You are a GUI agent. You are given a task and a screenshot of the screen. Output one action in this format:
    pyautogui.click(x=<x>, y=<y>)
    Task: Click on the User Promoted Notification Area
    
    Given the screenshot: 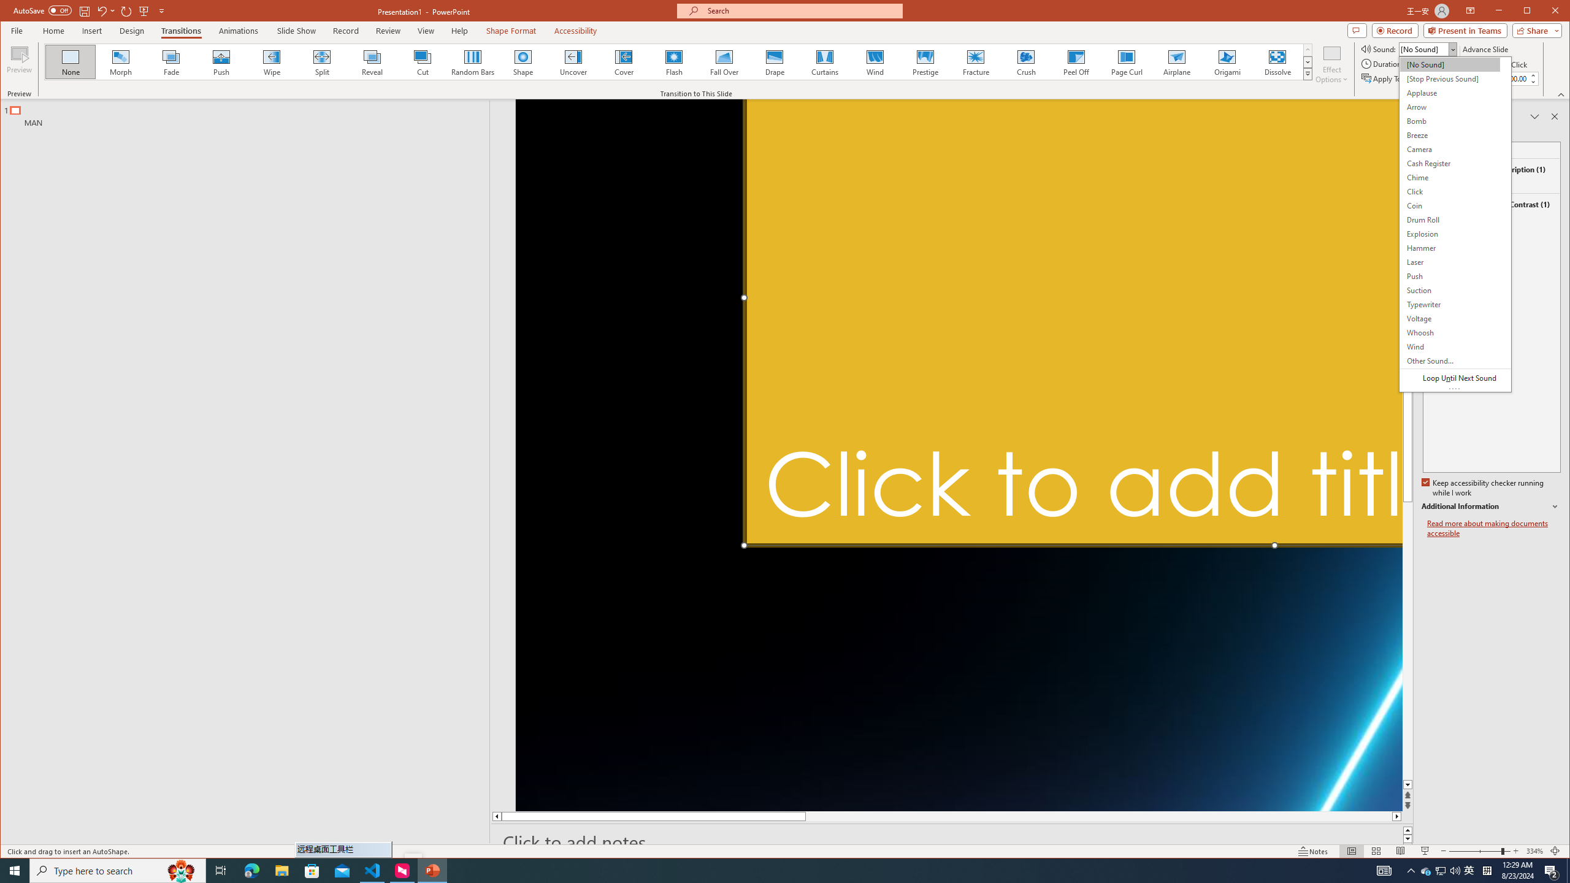 What is the action you would take?
    pyautogui.click(x=1441, y=871)
    